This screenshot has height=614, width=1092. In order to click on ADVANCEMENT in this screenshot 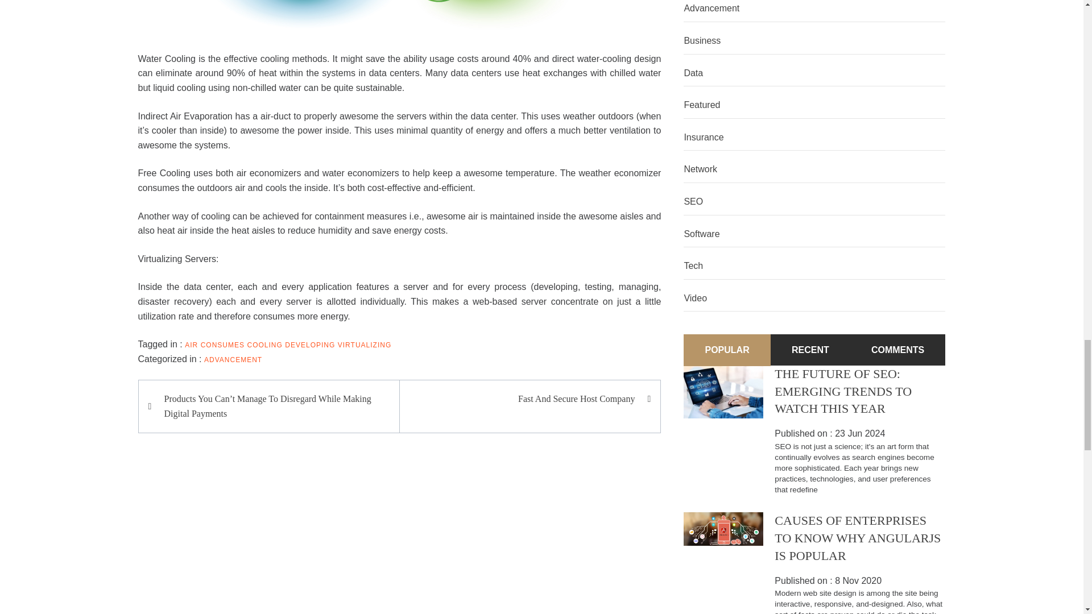, I will do `click(233, 360)`.